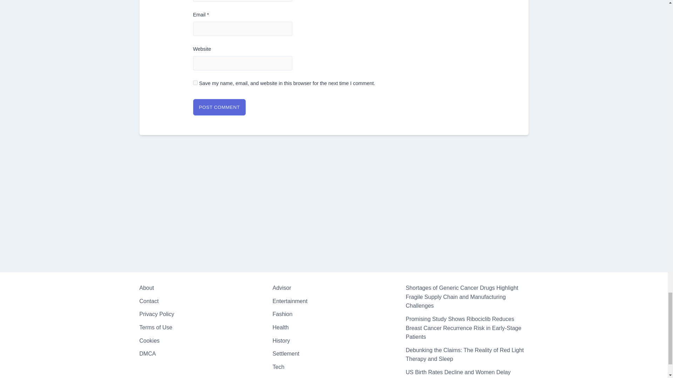  I want to click on Privacy Policy, so click(157, 314).